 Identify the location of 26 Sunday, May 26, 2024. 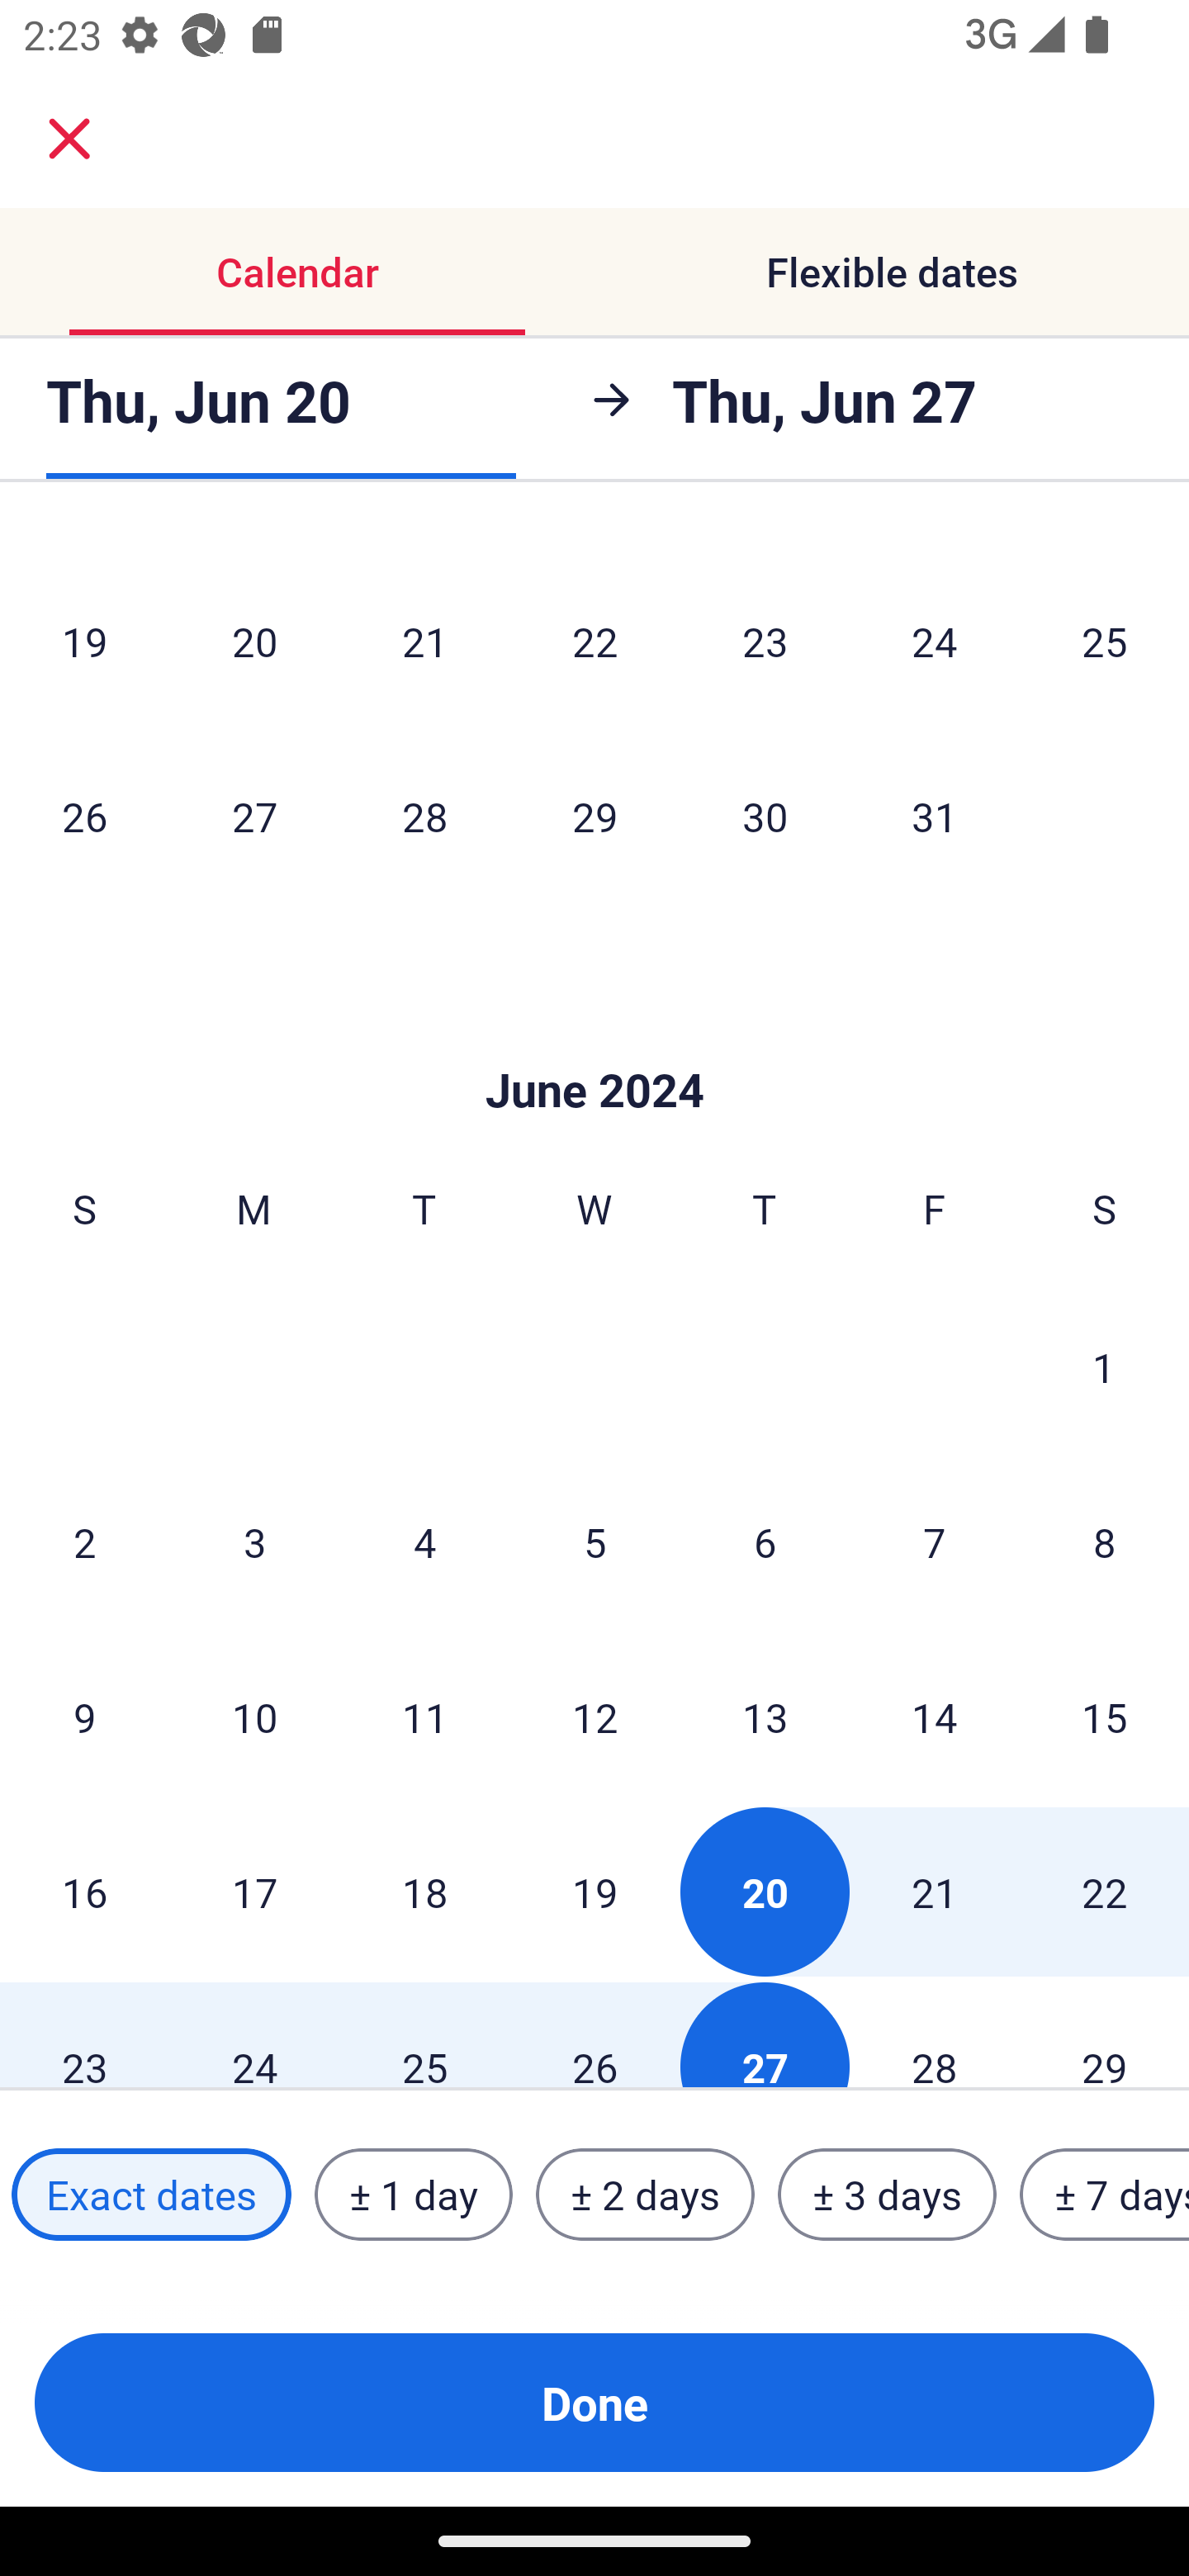
(84, 817).